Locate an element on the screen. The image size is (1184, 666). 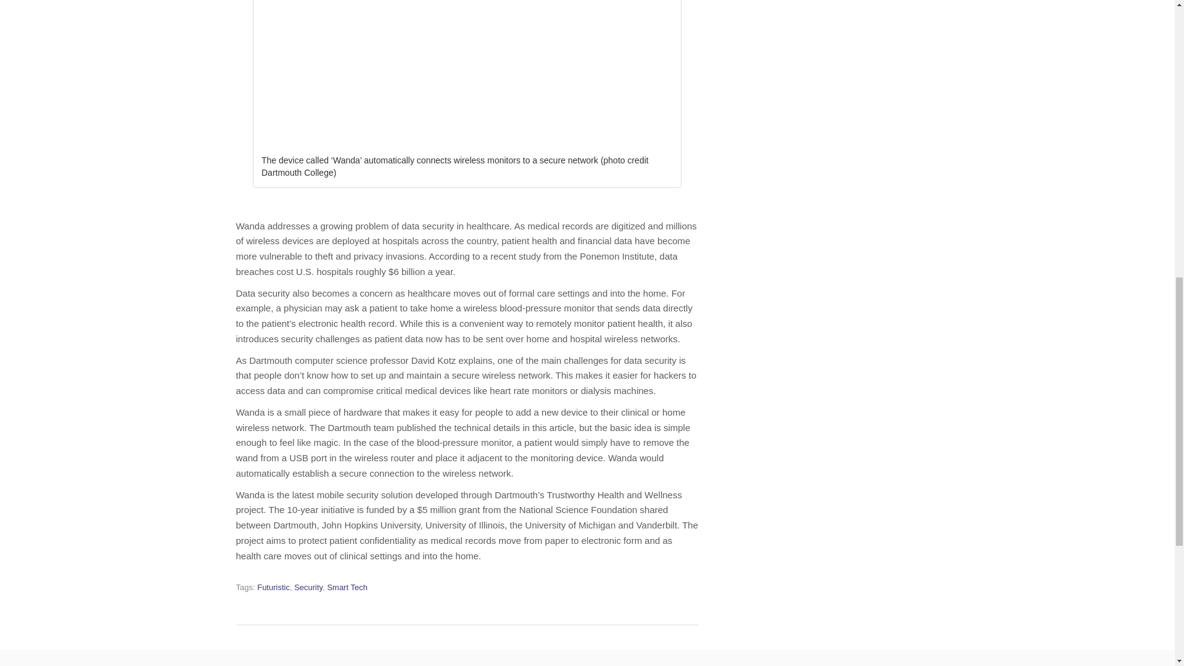
Security is located at coordinates (308, 587).